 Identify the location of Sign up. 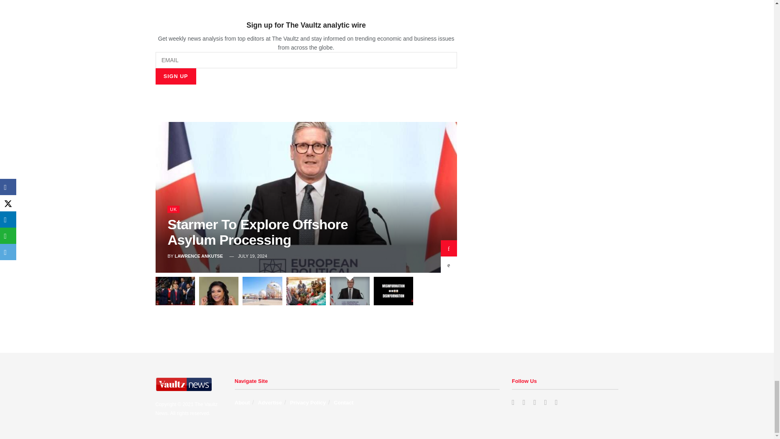
(175, 76).